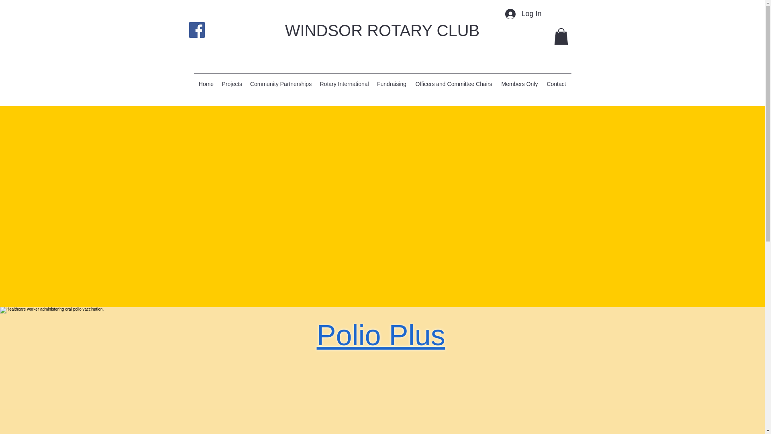 The height and width of the screenshot is (434, 771). I want to click on Officers and Committee Chairs, so click(453, 84).